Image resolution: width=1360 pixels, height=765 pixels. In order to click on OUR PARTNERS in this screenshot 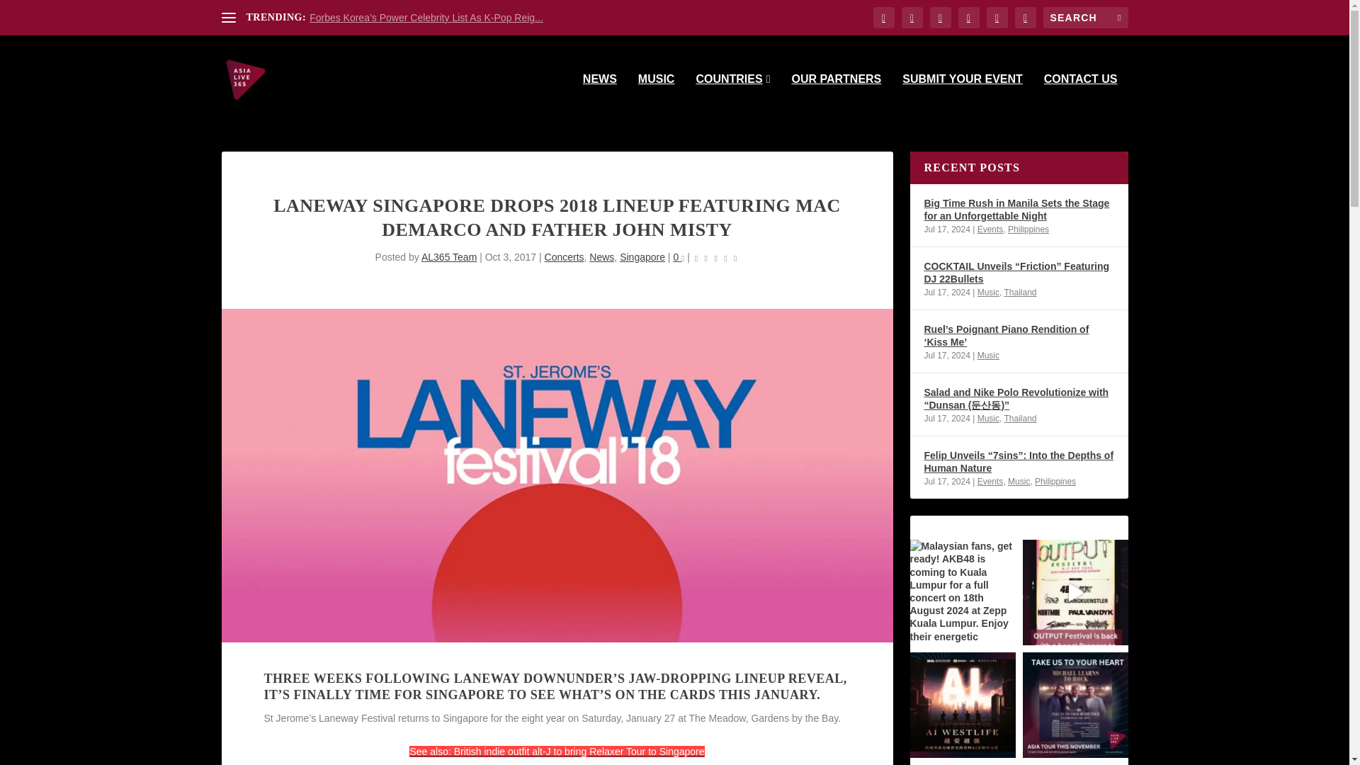, I will do `click(836, 98)`.